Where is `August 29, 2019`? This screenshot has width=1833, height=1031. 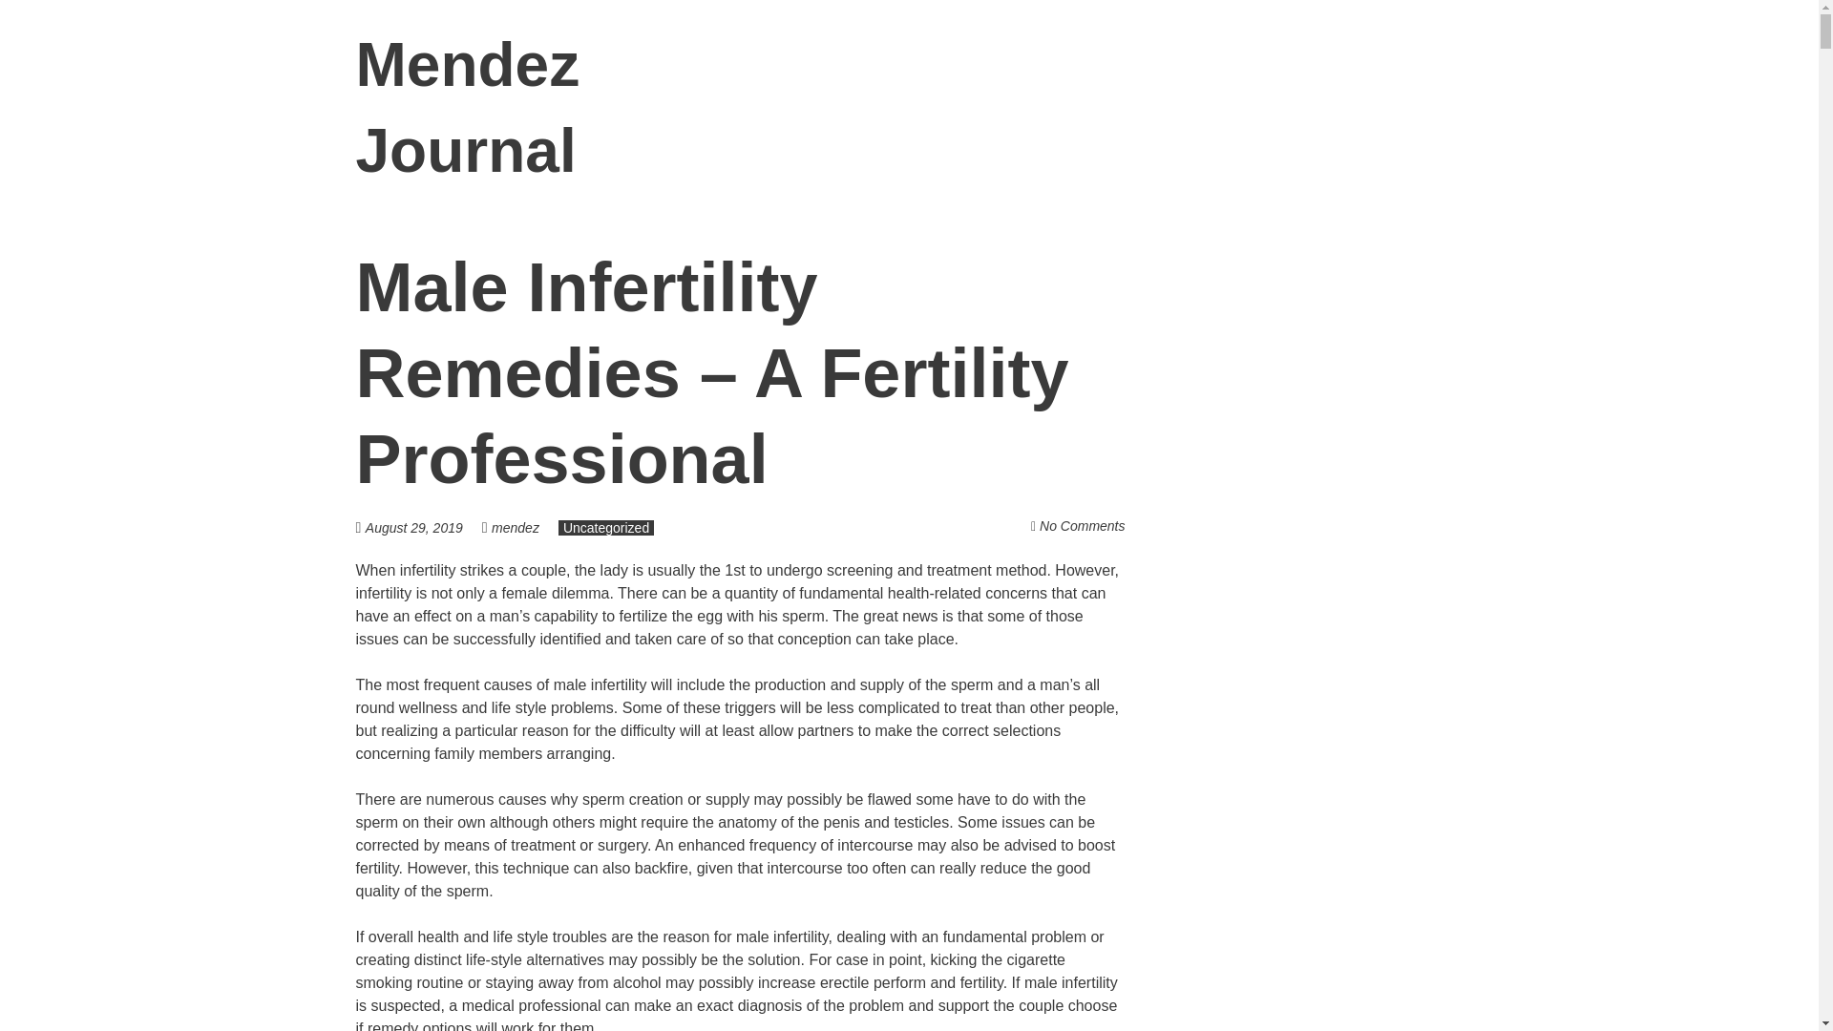 August 29, 2019 is located at coordinates (423, 527).